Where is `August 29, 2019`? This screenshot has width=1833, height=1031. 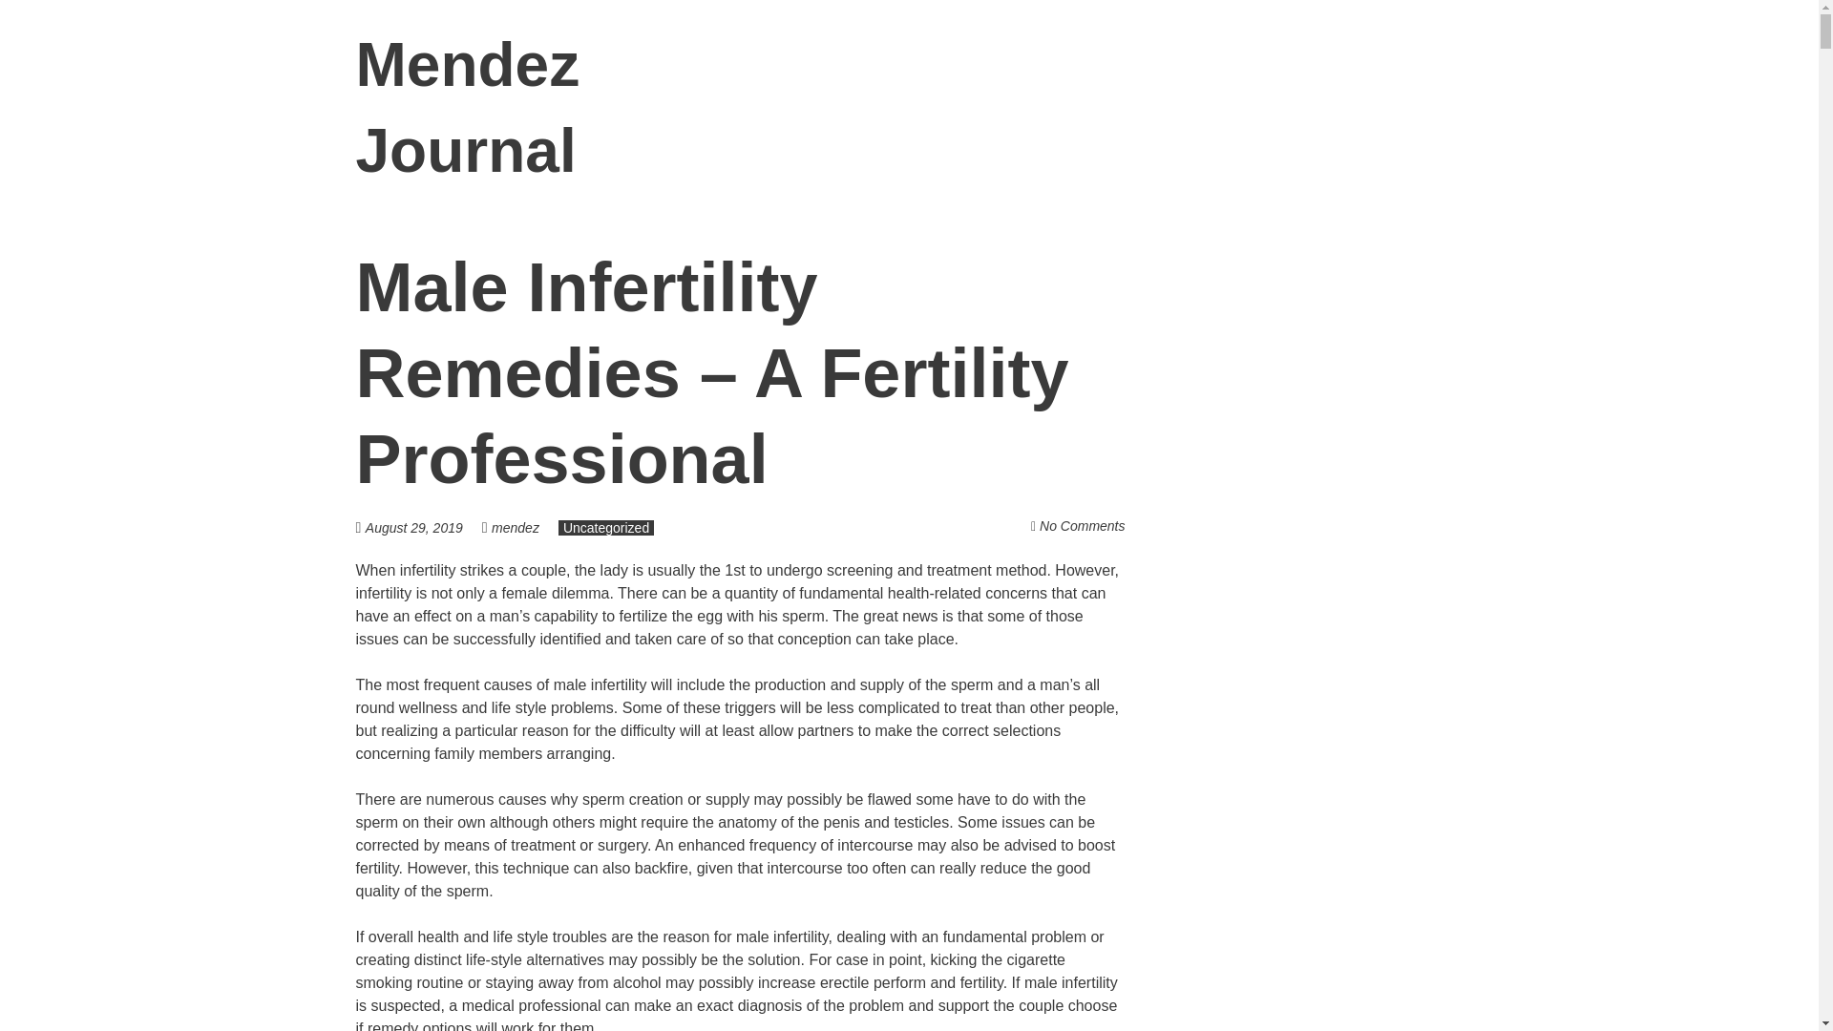 August 29, 2019 is located at coordinates (423, 527).